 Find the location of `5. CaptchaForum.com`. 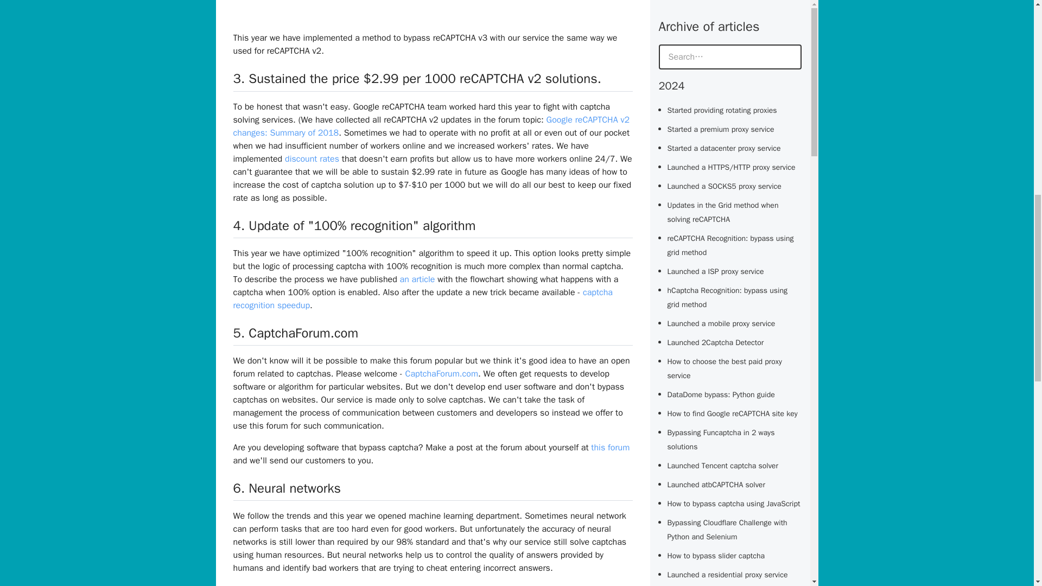

5. CaptchaForum.com is located at coordinates (296, 333).